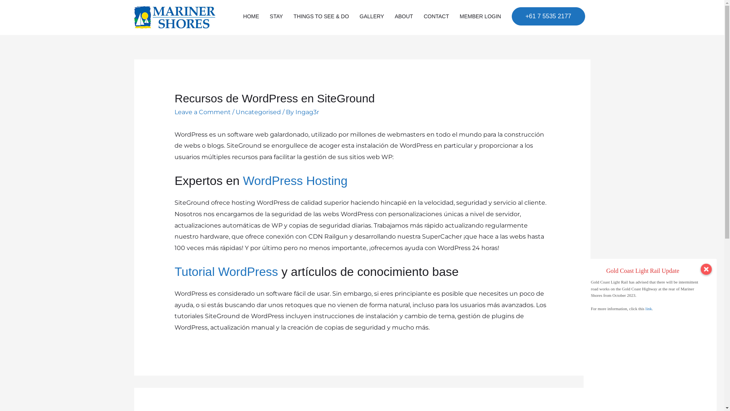 The width and height of the screenshot is (730, 411). I want to click on STAY, so click(277, 16).